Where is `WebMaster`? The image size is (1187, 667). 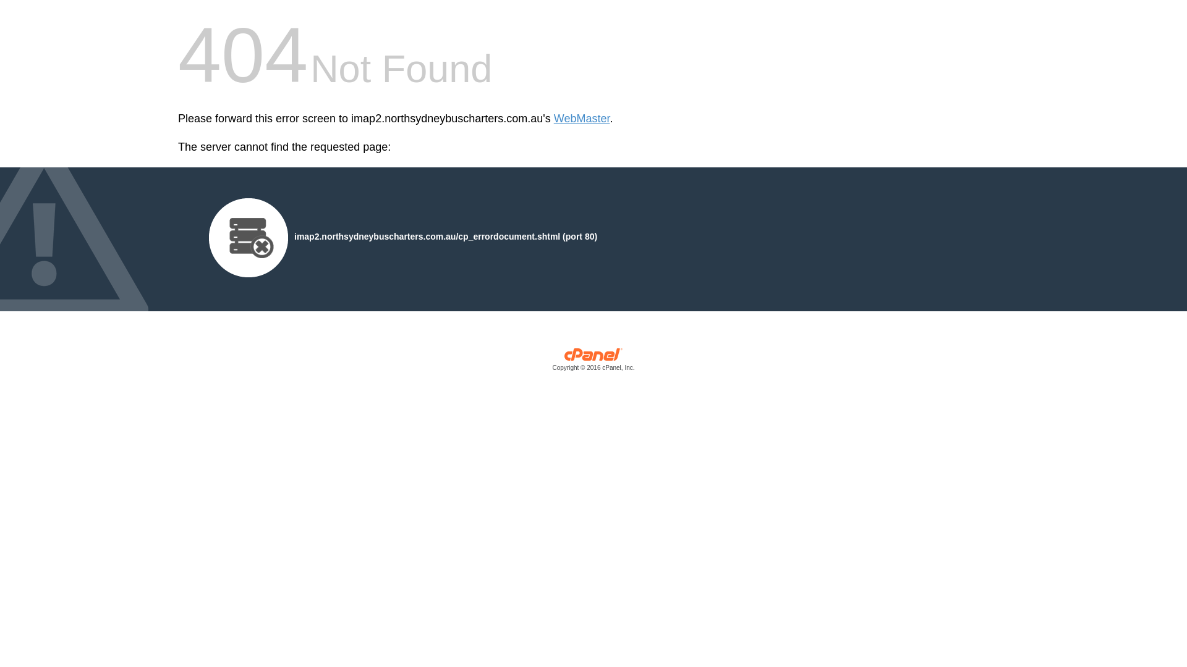
WebMaster is located at coordinates (582, 119).